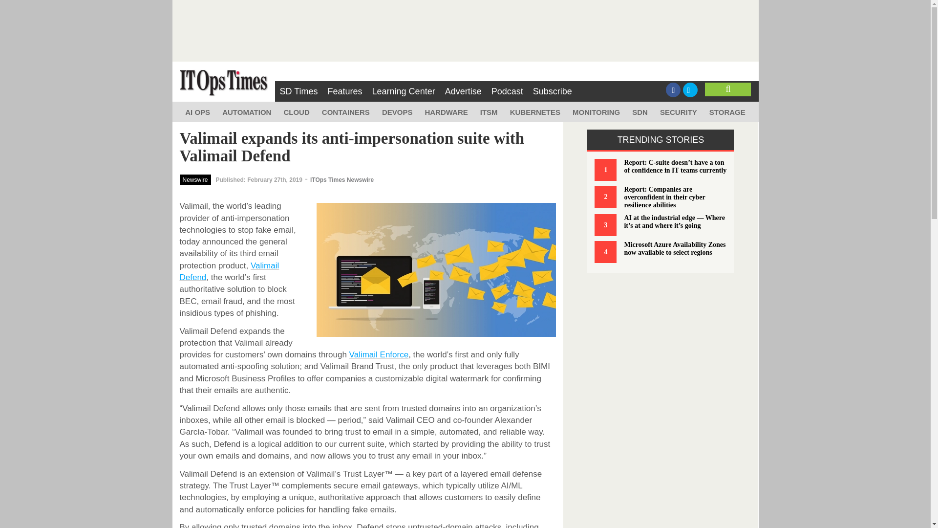 This screenshot has height=528, width=938. What do you see at coordinates (552, 91) in the screenshot?
I see `Subscribe` at bounding box center [552, 91].